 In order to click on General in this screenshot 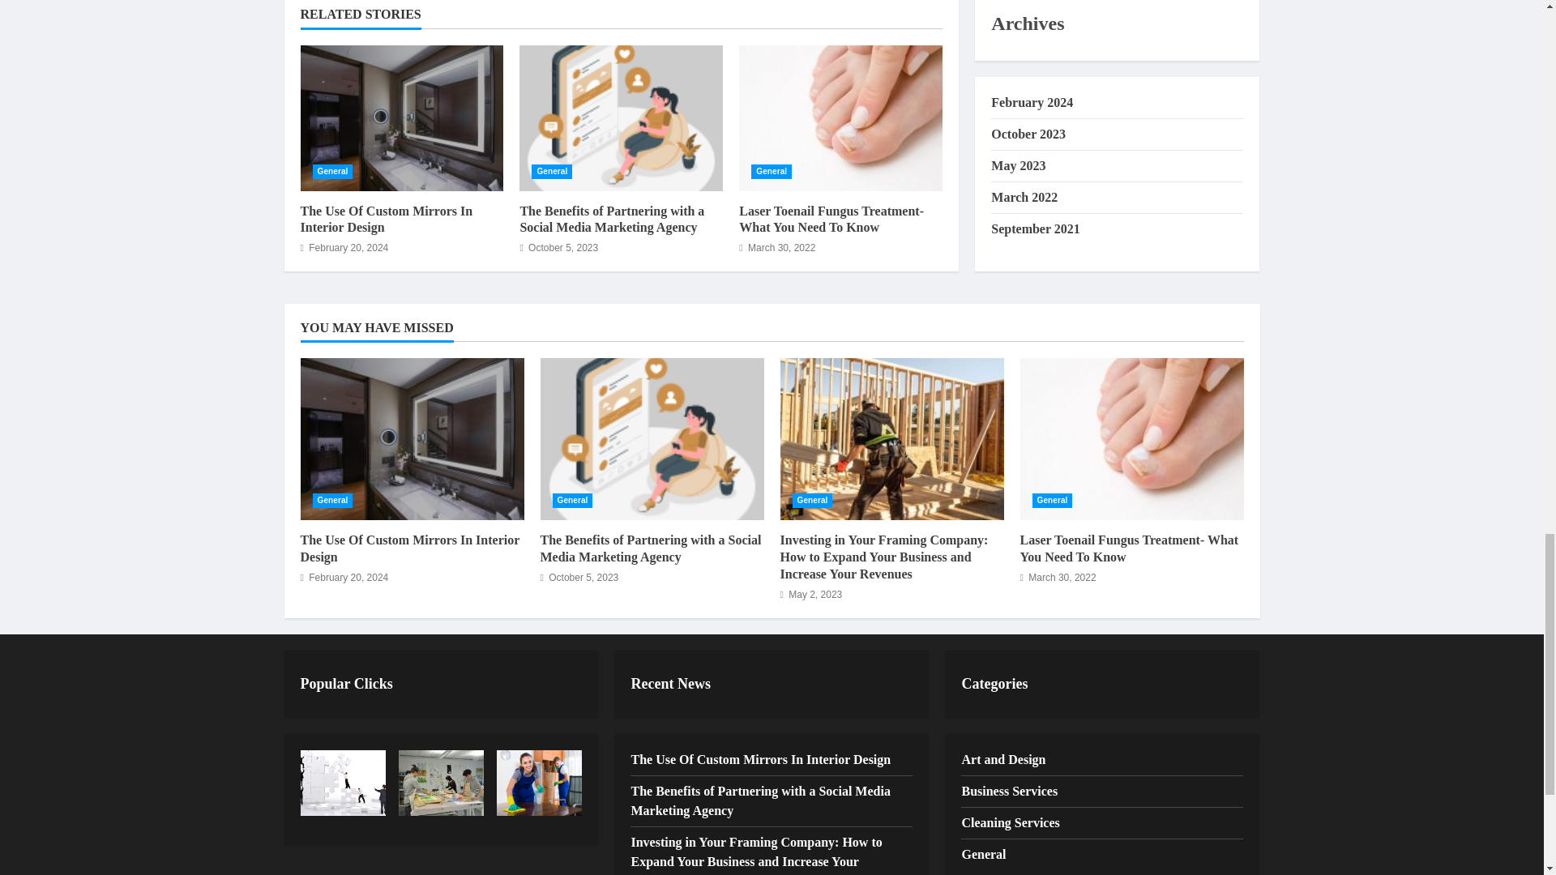, I will do `click(772, 172)`.